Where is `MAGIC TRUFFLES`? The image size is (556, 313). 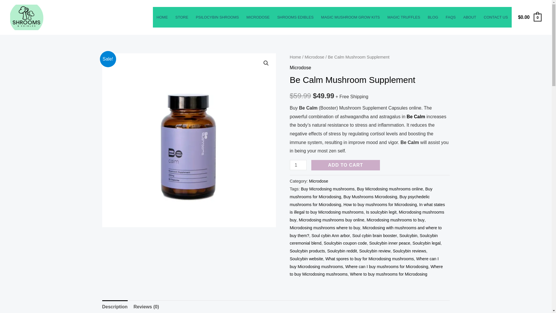 MAGIC TRUFFLES is located at coordinates (404, 17).